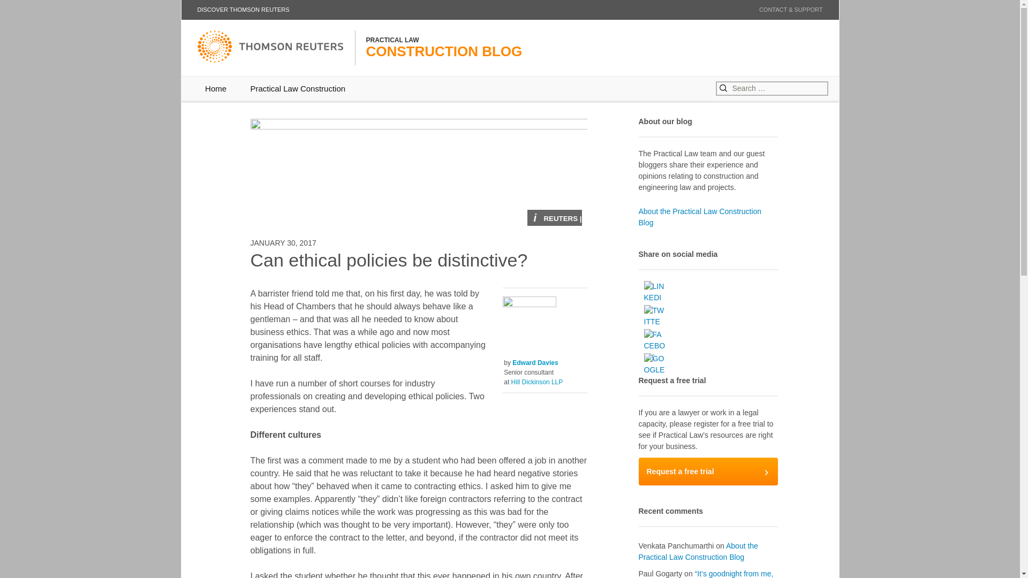 The height and width of the screenshot is (578, 1028). I want to click on Skip to content, so click(654, 364).